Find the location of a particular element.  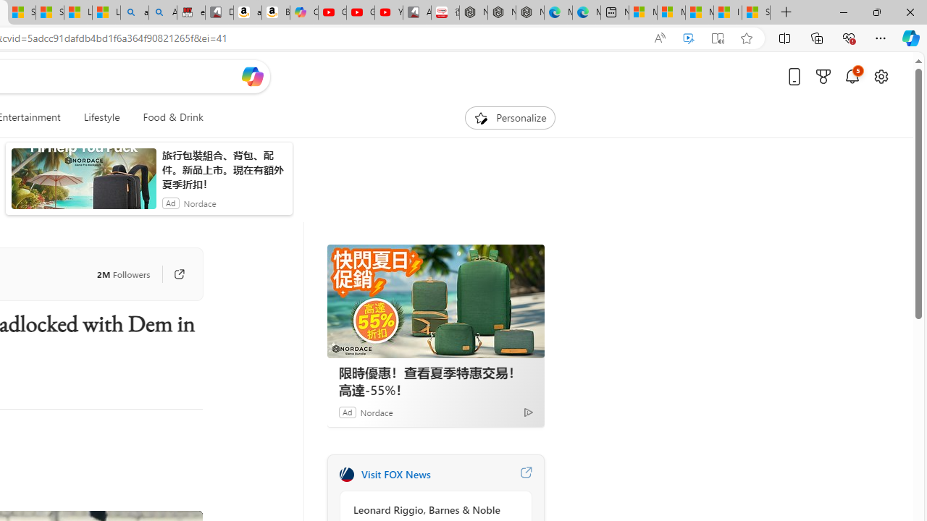

Nordace - Nordace has arrived Hong Kong is located at coordinates (530, 13).